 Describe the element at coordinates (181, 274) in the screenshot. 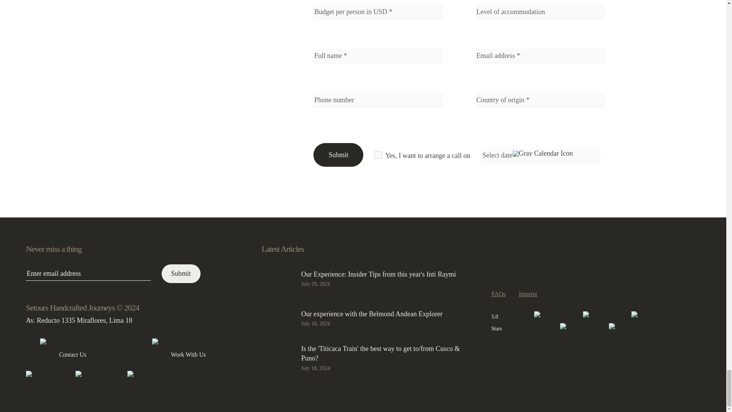

I see `Submit` at that location.